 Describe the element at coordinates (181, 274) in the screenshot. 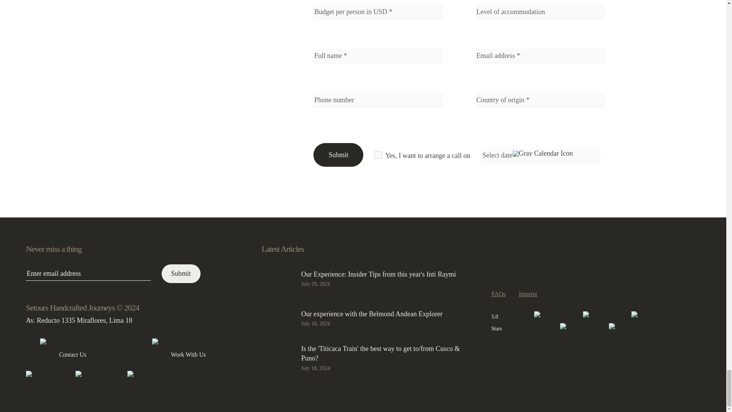

I see `Submit` at that location.